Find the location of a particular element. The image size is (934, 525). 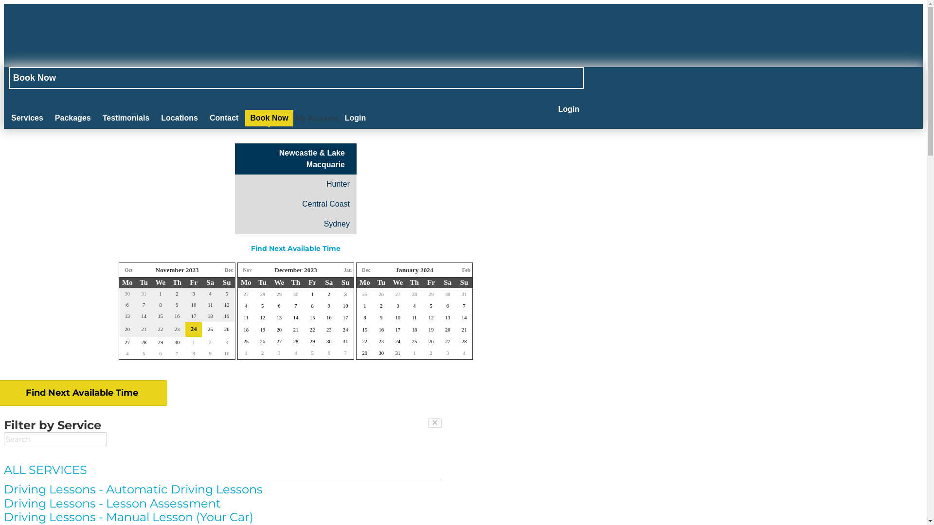

29 is located at coordinates (365, 353).